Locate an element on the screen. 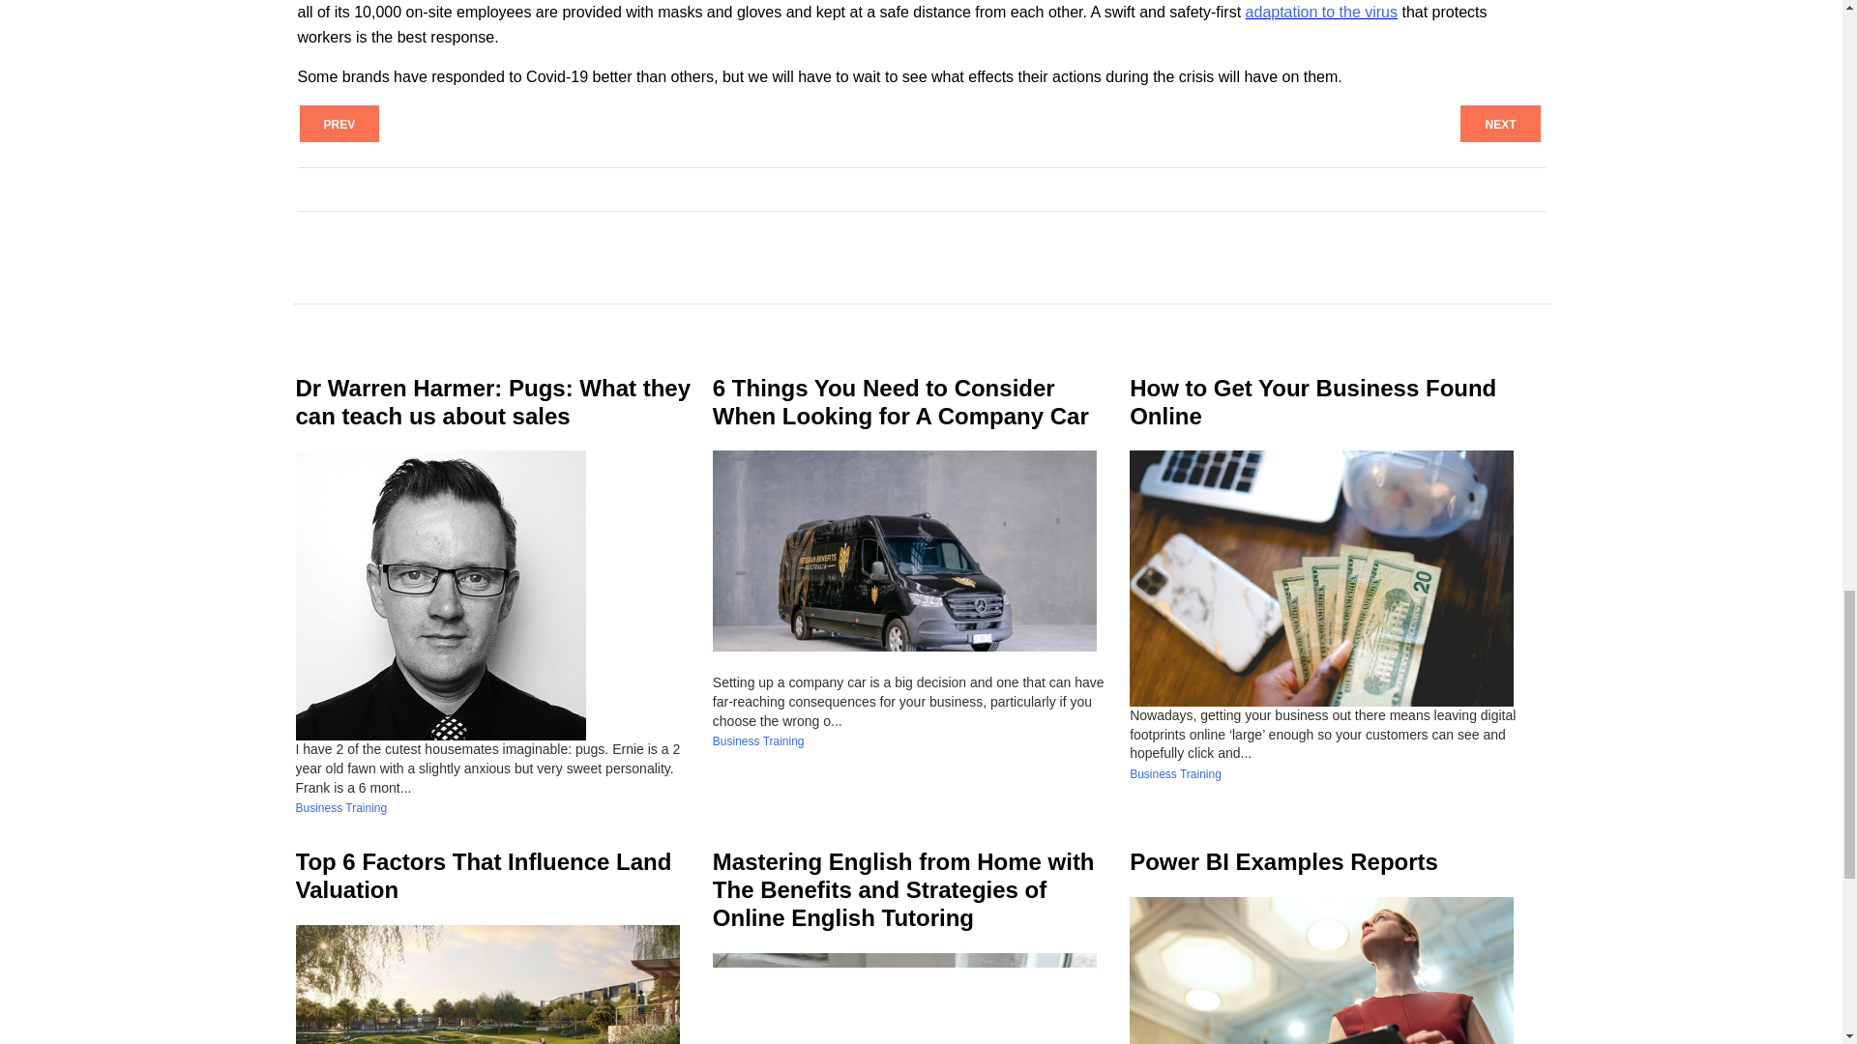  adaptation to the virus is located at coordinates (1321, 12).